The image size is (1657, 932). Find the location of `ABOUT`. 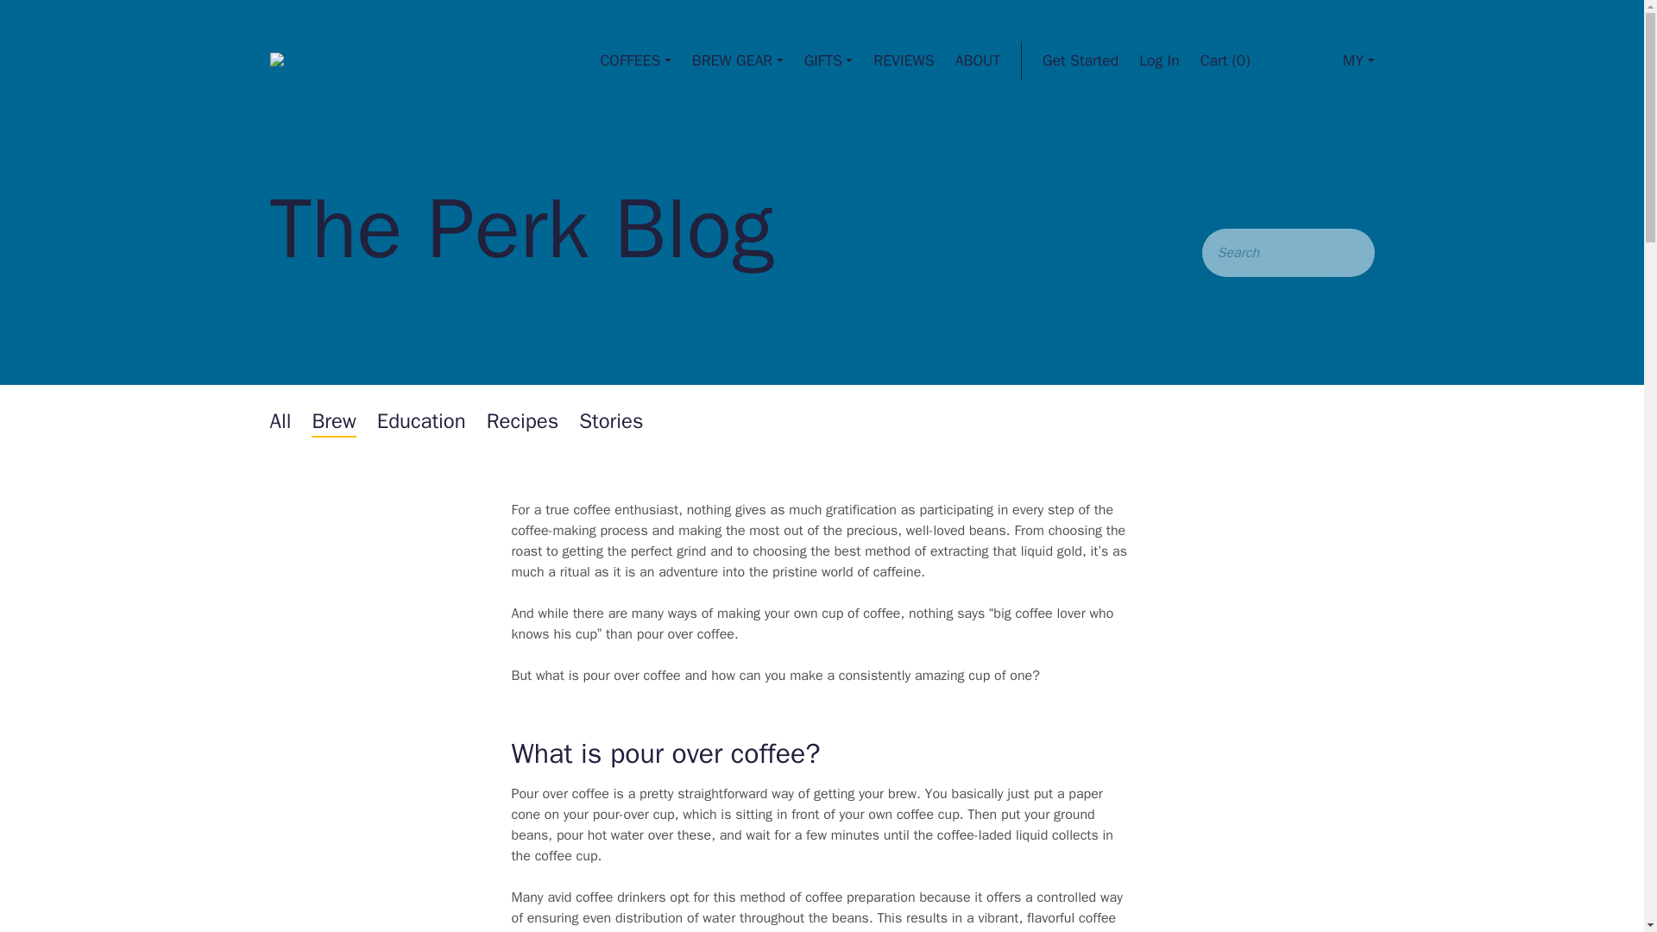

ABOUT is located at coordinates (978, 60).